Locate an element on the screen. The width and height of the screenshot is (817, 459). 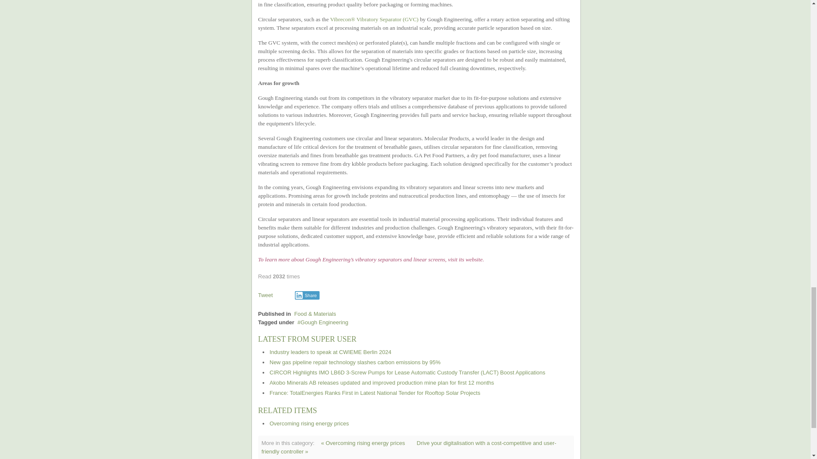
Share is located at coordinates (307, 295).